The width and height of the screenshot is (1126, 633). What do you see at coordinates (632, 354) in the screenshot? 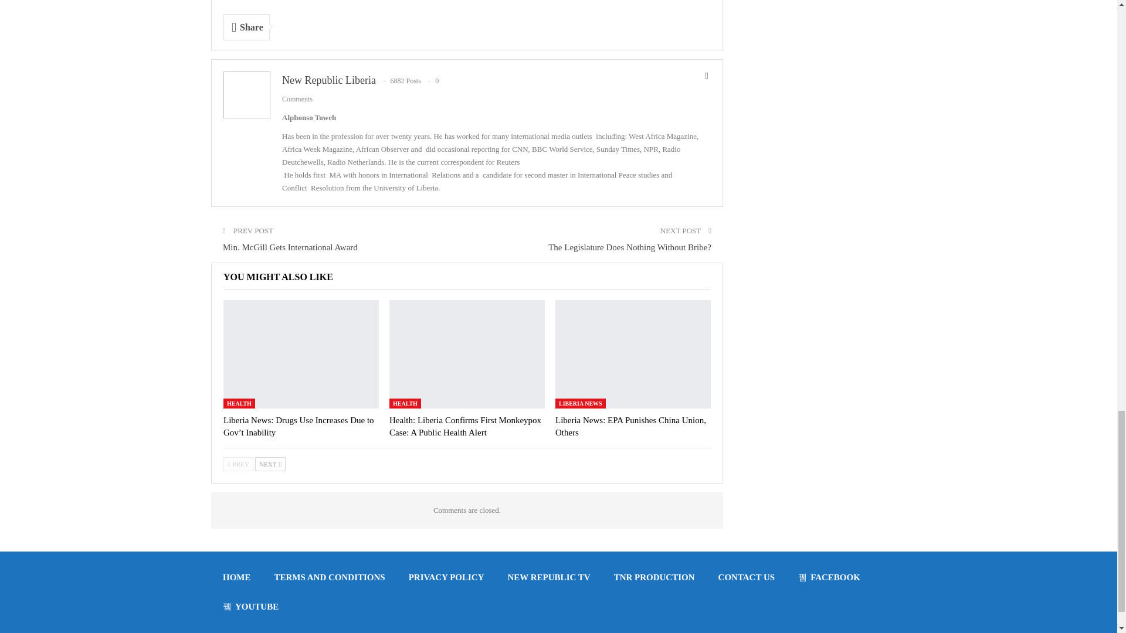
I see `Liberia News: EPA Punishes China Union, Others` at bounding box center [632, 354].